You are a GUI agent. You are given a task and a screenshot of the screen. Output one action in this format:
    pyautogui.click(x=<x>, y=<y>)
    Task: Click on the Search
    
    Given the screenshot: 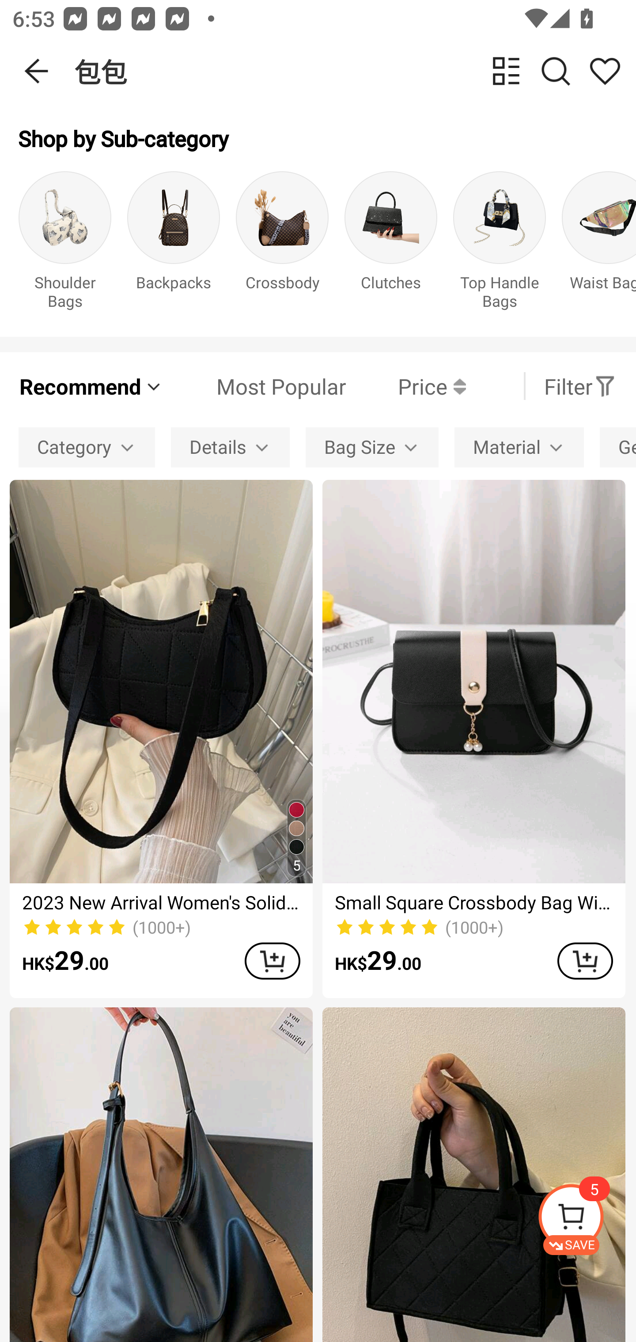 What is the action you would take?
    pyautogui.click(x=556, y=71)
    